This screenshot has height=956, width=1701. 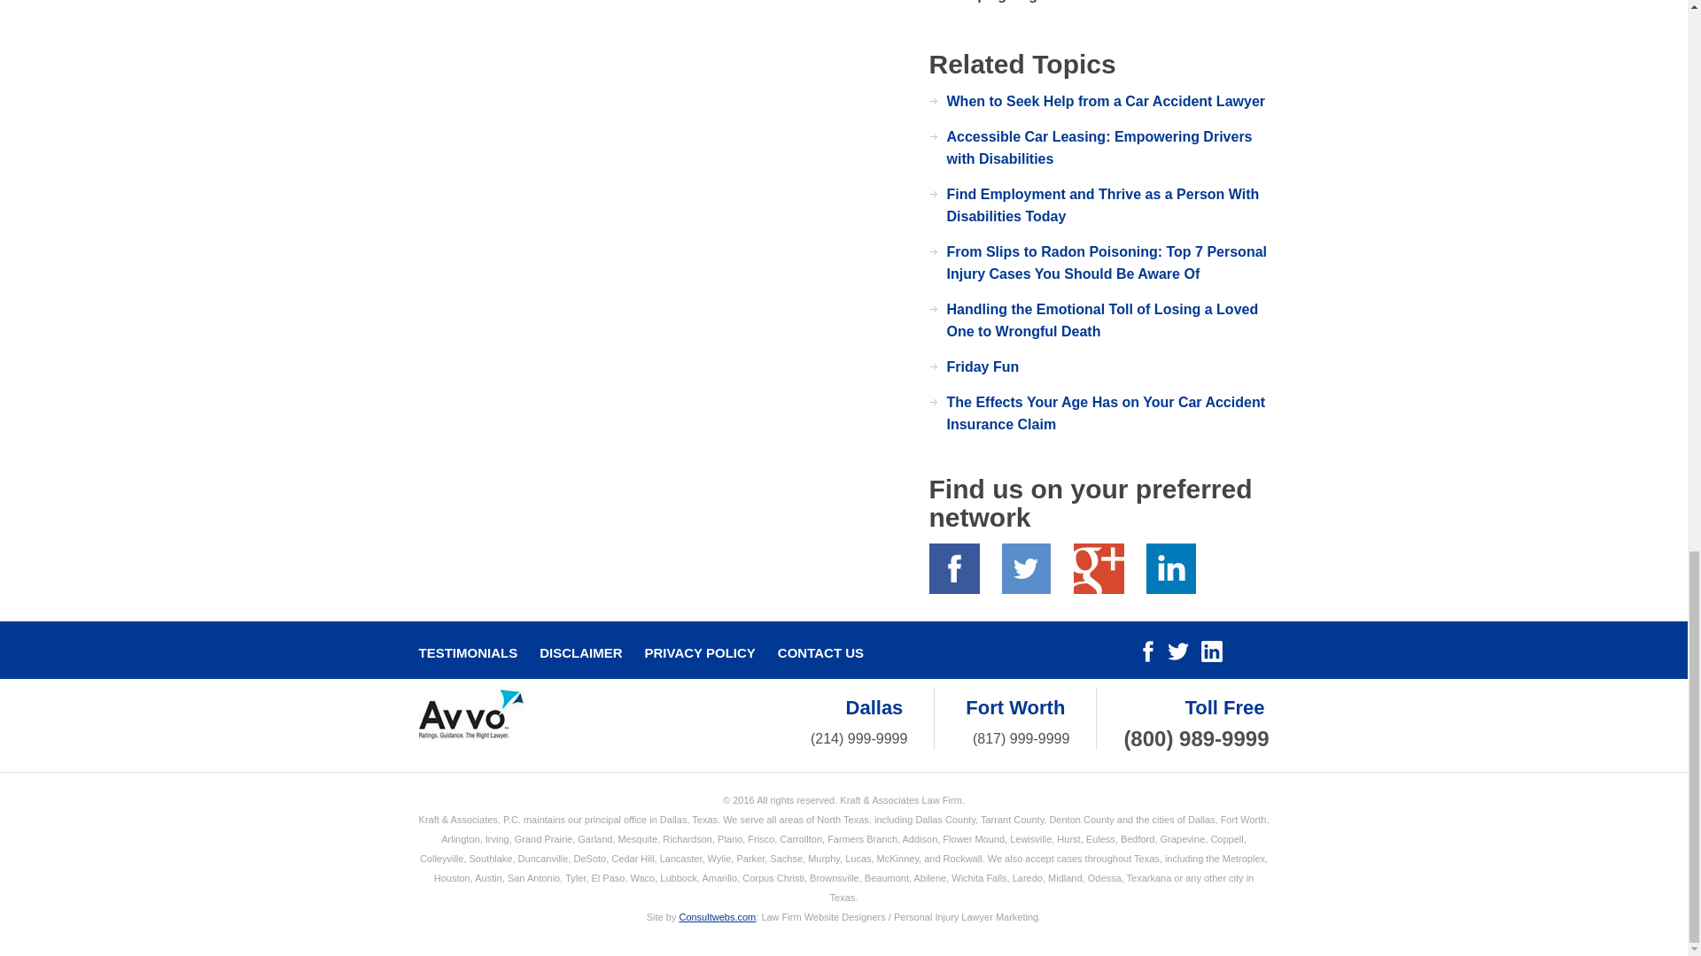 What do you see at coordinates (1026, 568) in the screenshot?
I see `Twitter` at bounding box center [1026, 568].